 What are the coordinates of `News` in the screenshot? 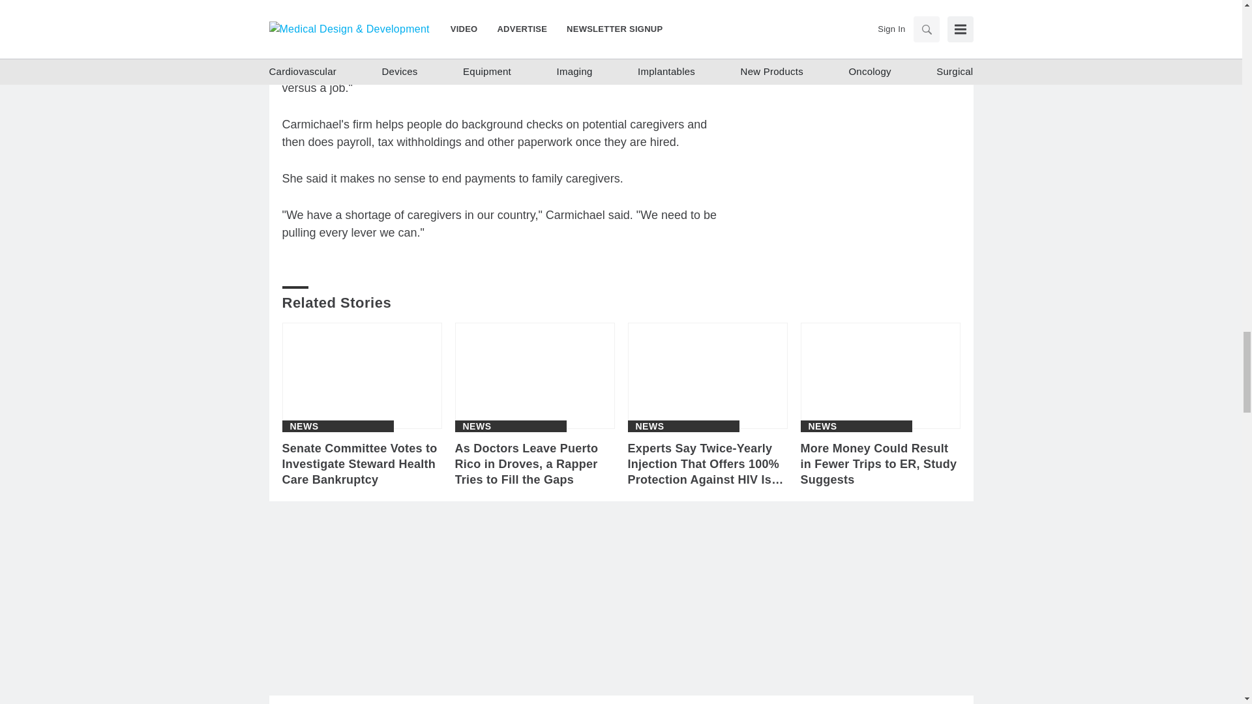 It's located at (477, 426).